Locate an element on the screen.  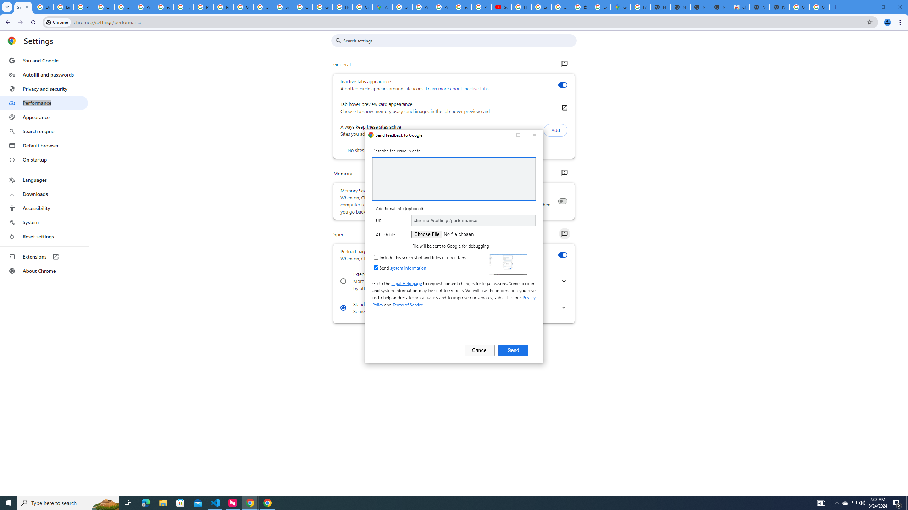
Settings - Performance is located at coordinates (44, 208).